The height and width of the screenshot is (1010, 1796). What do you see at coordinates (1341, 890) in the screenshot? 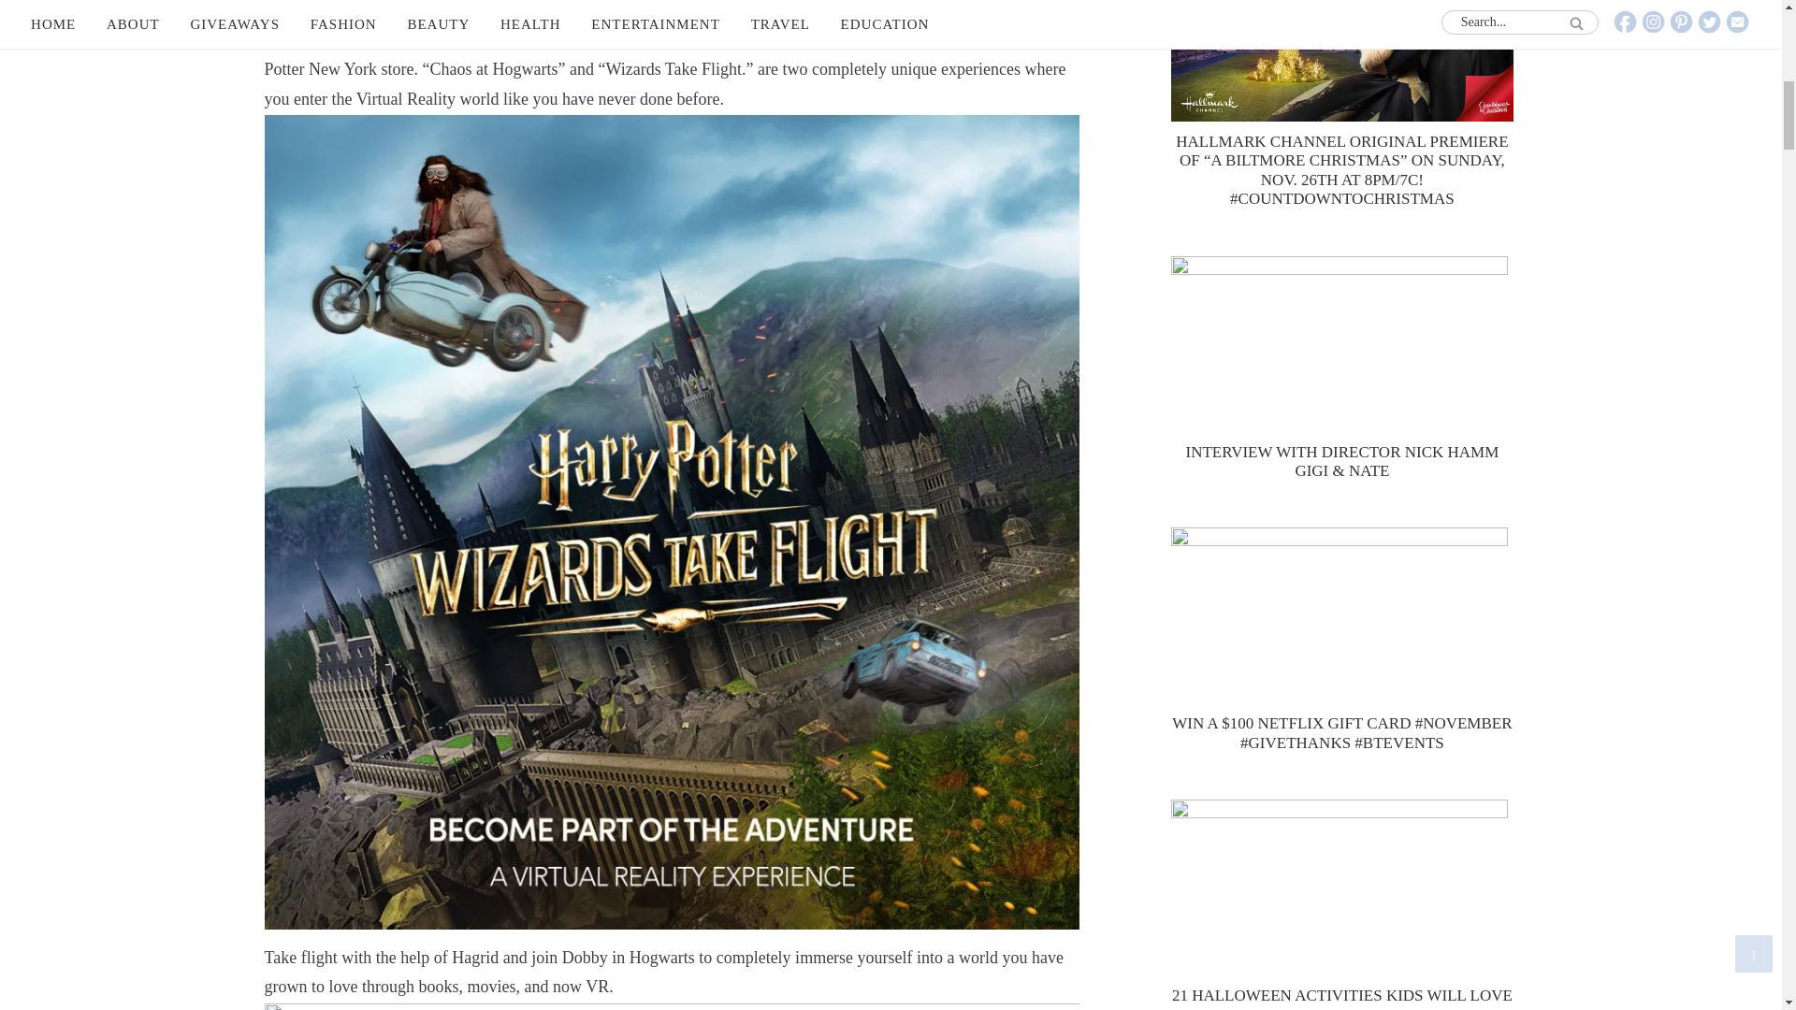
I see `21 Halloween Activities Kids Will Love` at bounding box center [1341, 890].